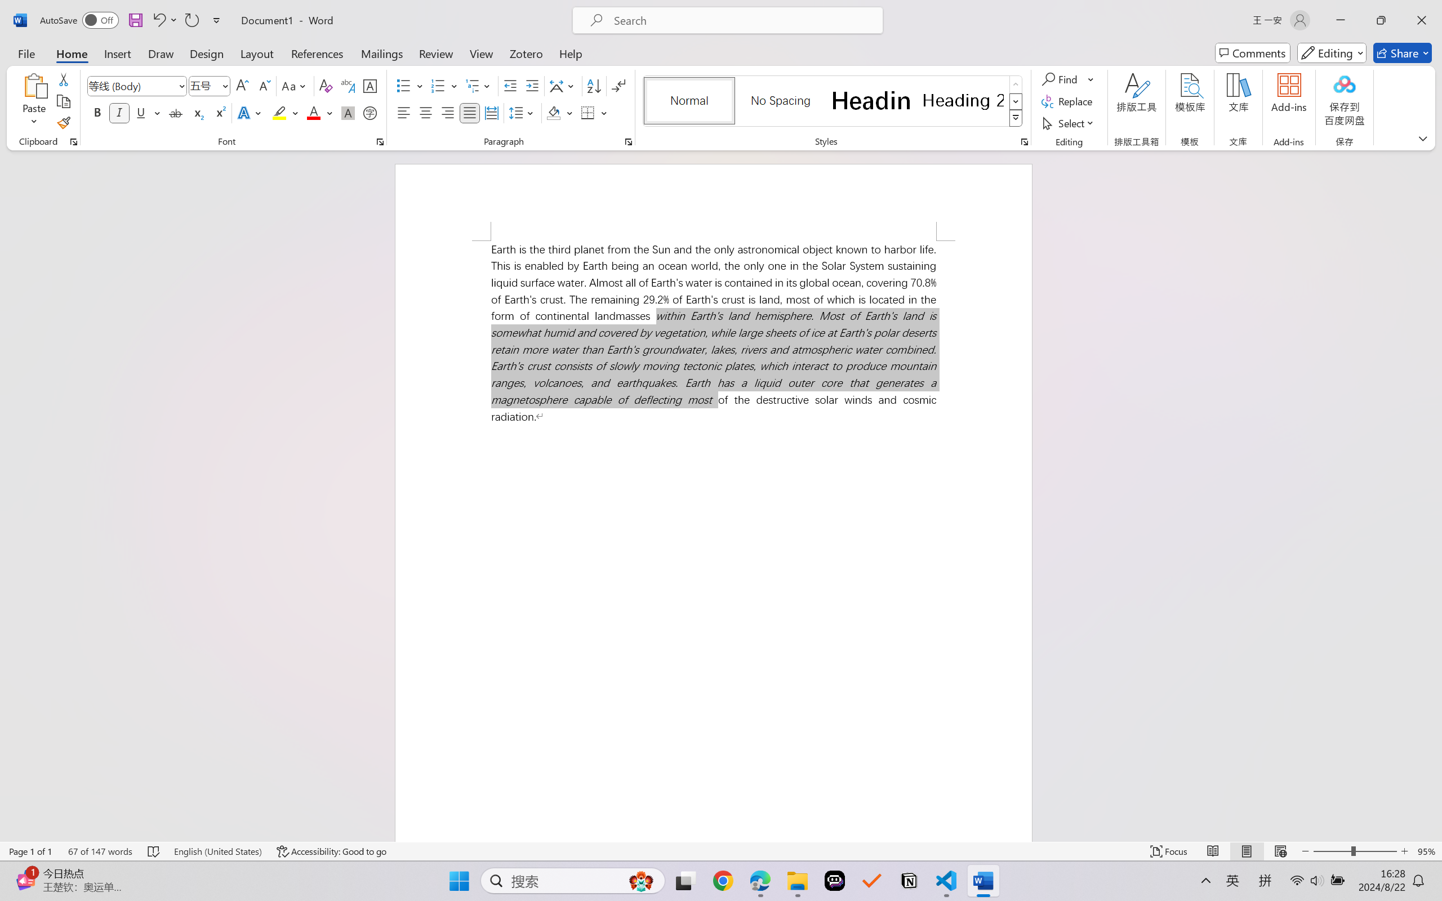 This screenshot has height=901, width=1442. Describe the element at coordinates (63, 79) in the screenshot. I see `Cut` at that location.